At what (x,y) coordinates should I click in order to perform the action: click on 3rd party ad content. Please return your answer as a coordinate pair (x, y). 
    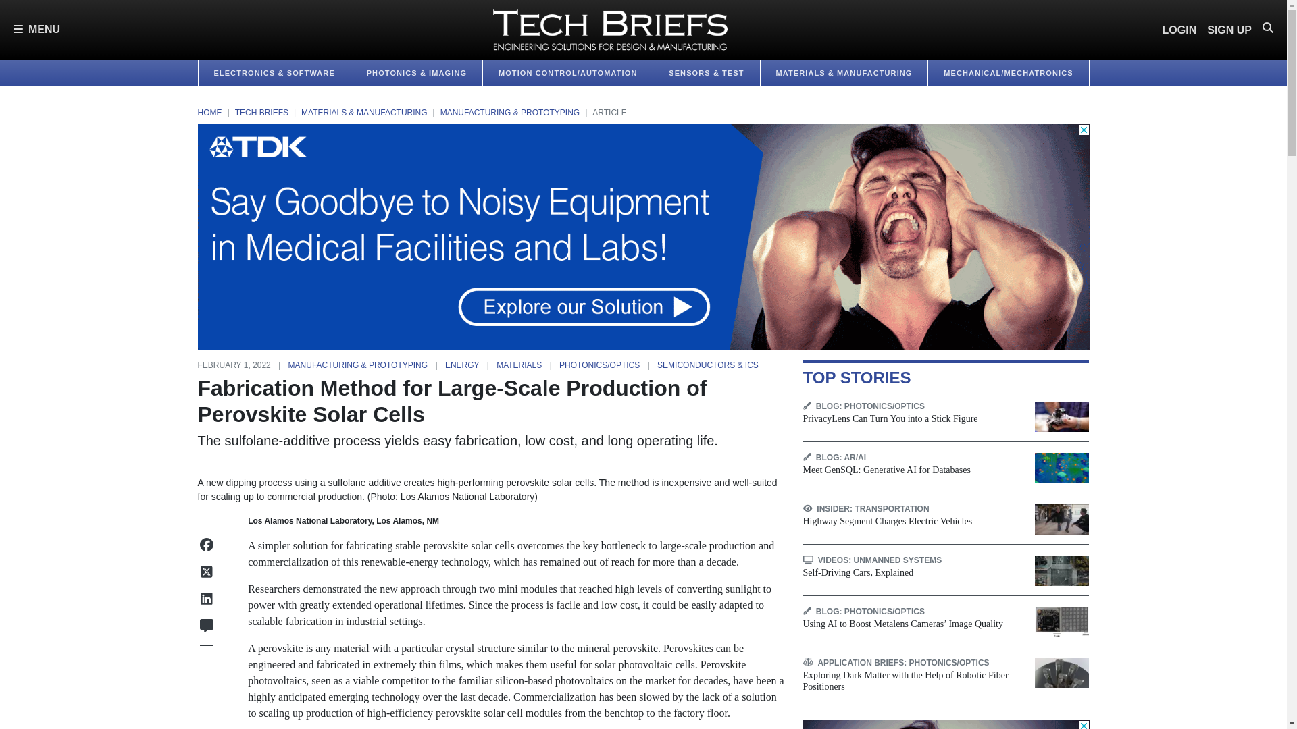
    Looking at the image, I should click on (946, 725).